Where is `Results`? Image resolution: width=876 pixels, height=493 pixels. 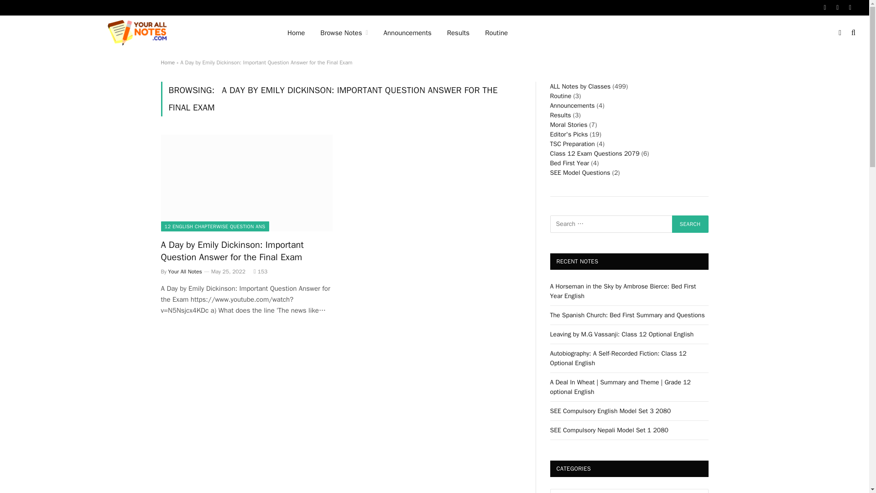
Results is located at coordinates (458, 33).